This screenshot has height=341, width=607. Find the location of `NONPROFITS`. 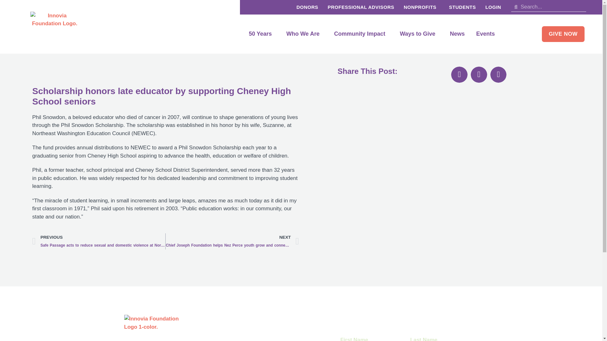

NONPROFITS is located at coordinates (421, 7).